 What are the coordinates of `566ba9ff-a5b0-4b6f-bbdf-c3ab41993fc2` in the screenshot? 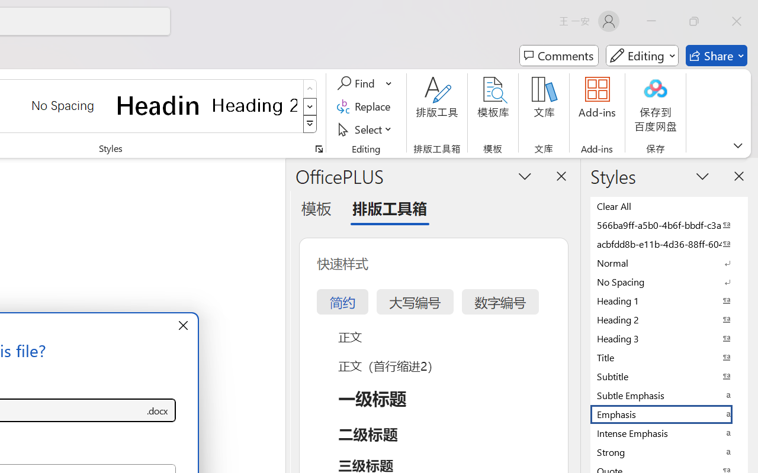 It's located at (669, 225).